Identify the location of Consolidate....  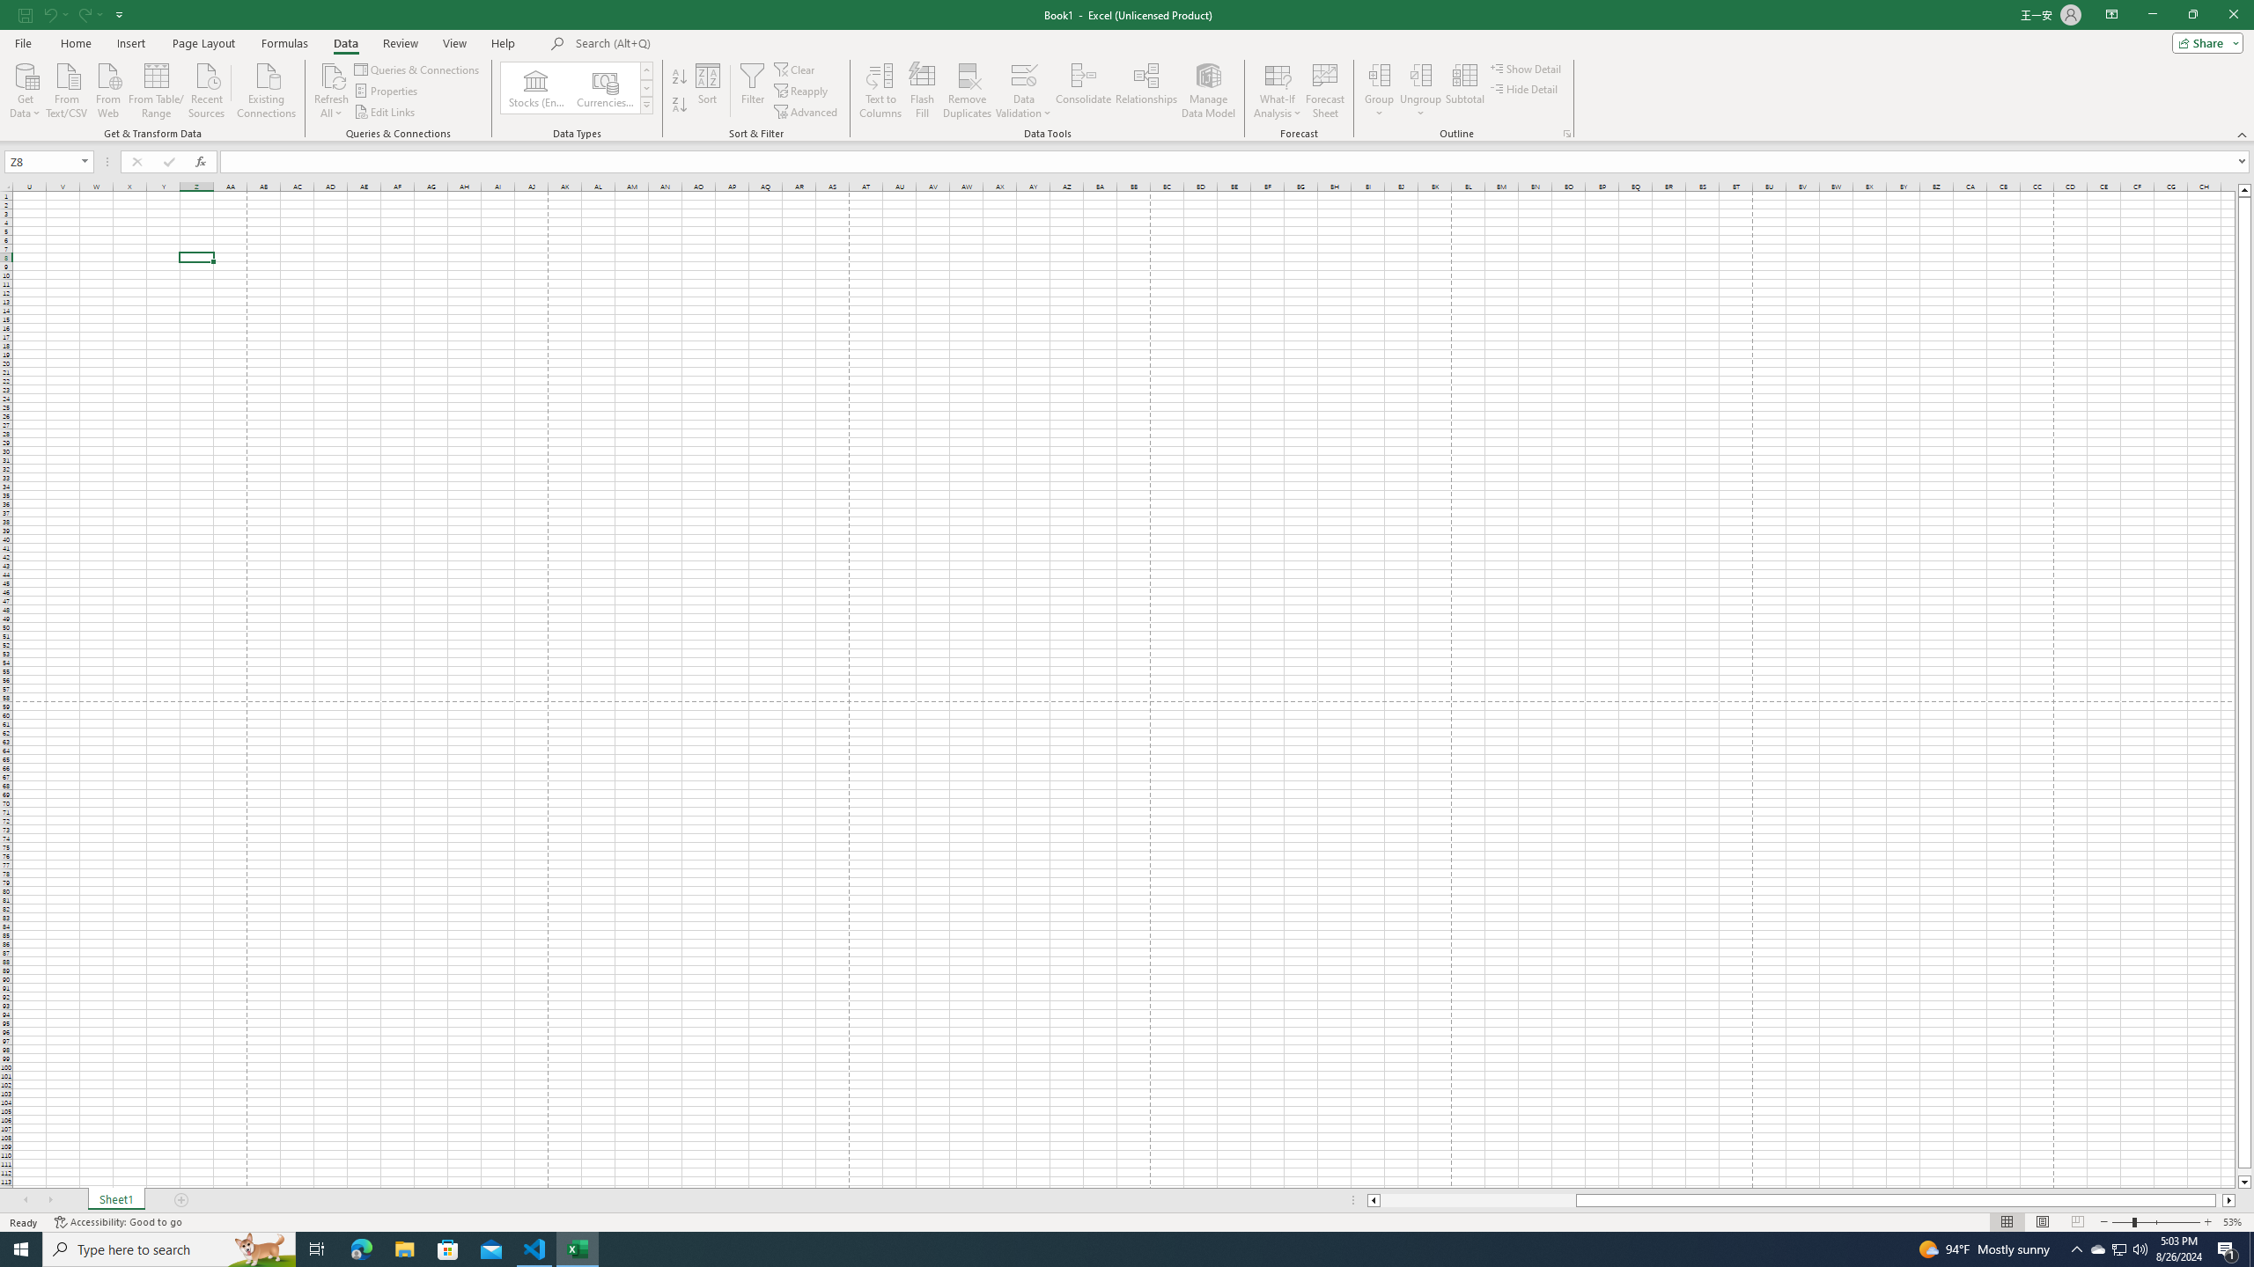
(1084, 91).